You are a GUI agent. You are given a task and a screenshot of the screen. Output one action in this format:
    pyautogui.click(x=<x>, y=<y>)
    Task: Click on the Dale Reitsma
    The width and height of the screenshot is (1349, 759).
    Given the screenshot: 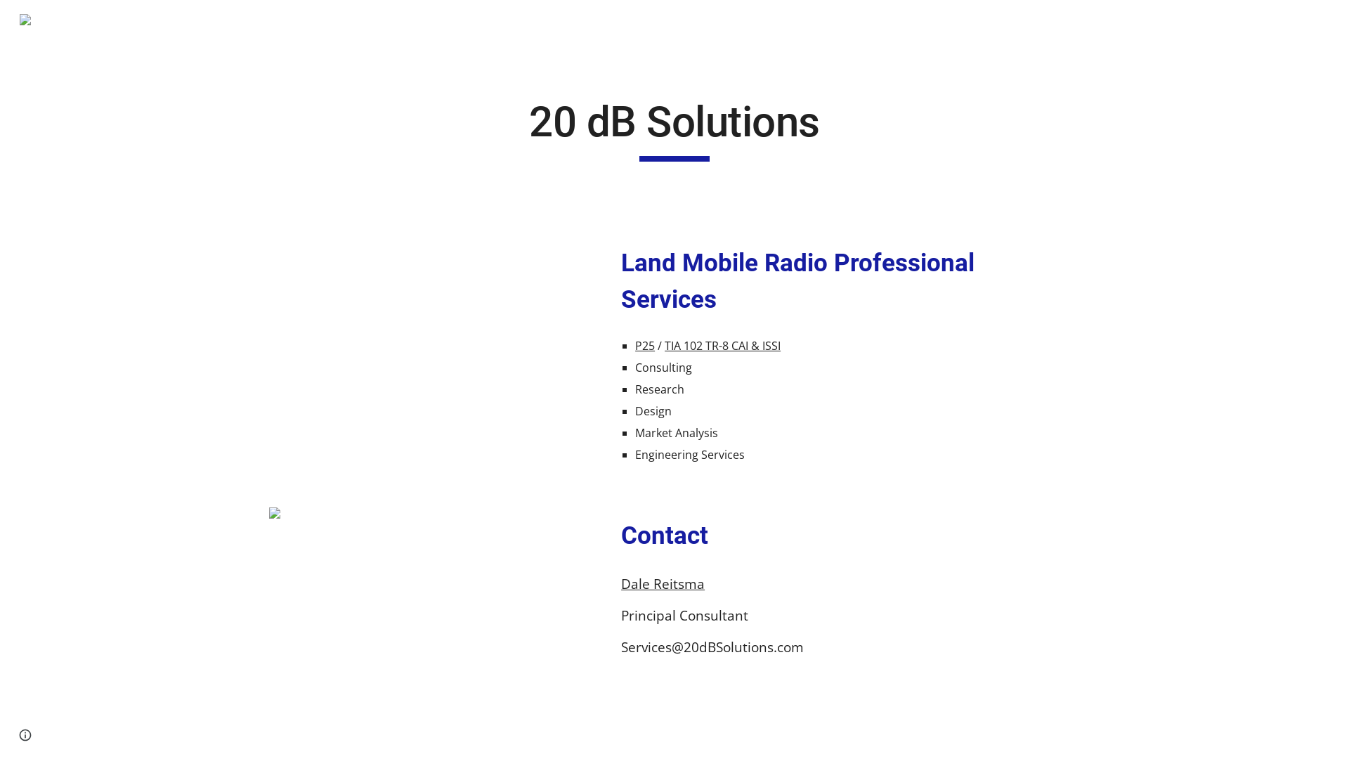 What is the action you would take?
    pyautogui.click(x=663, y=583)
    